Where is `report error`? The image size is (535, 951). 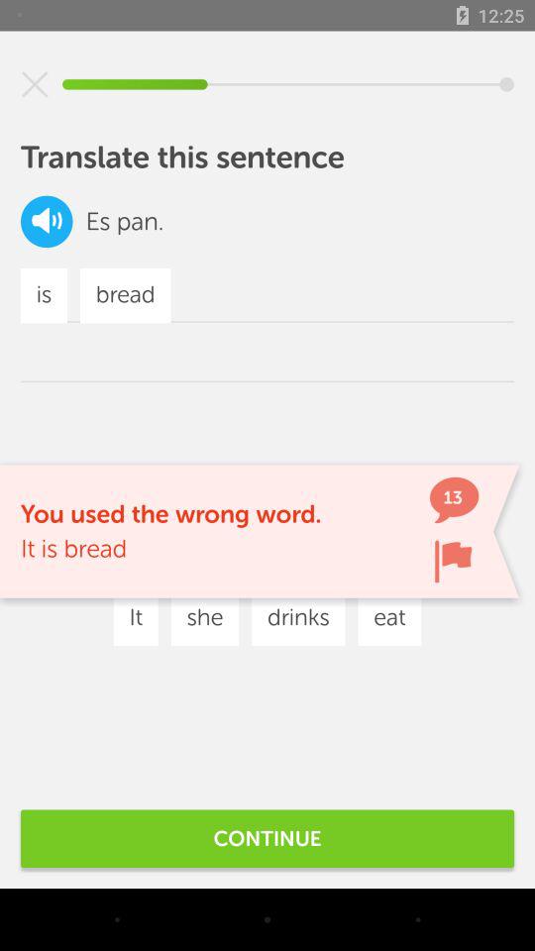
report error is located at coordinates (453, 561).